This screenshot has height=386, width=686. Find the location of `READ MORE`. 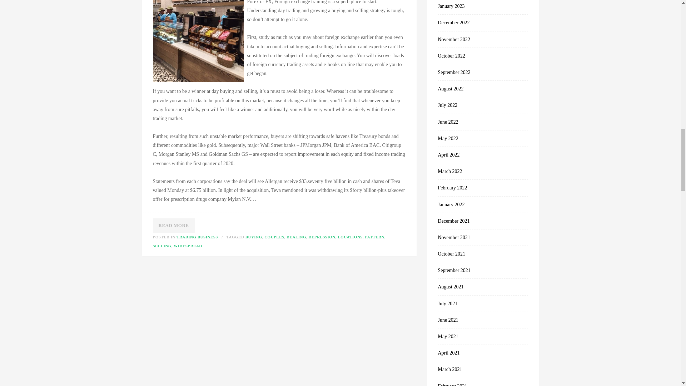

READ MORE is located at coordinates (174, 226).